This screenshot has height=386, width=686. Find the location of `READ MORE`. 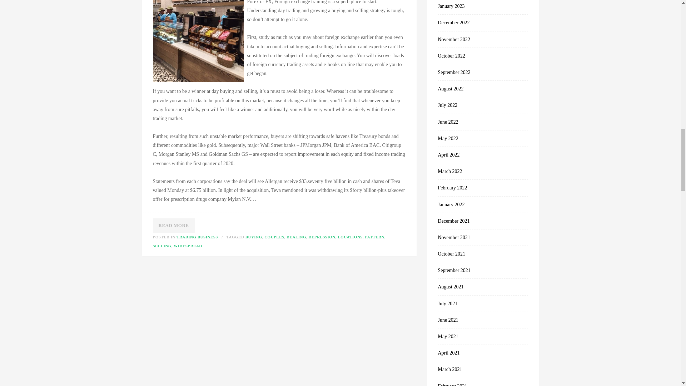

READ MORE is located at coordinates (174, 226).